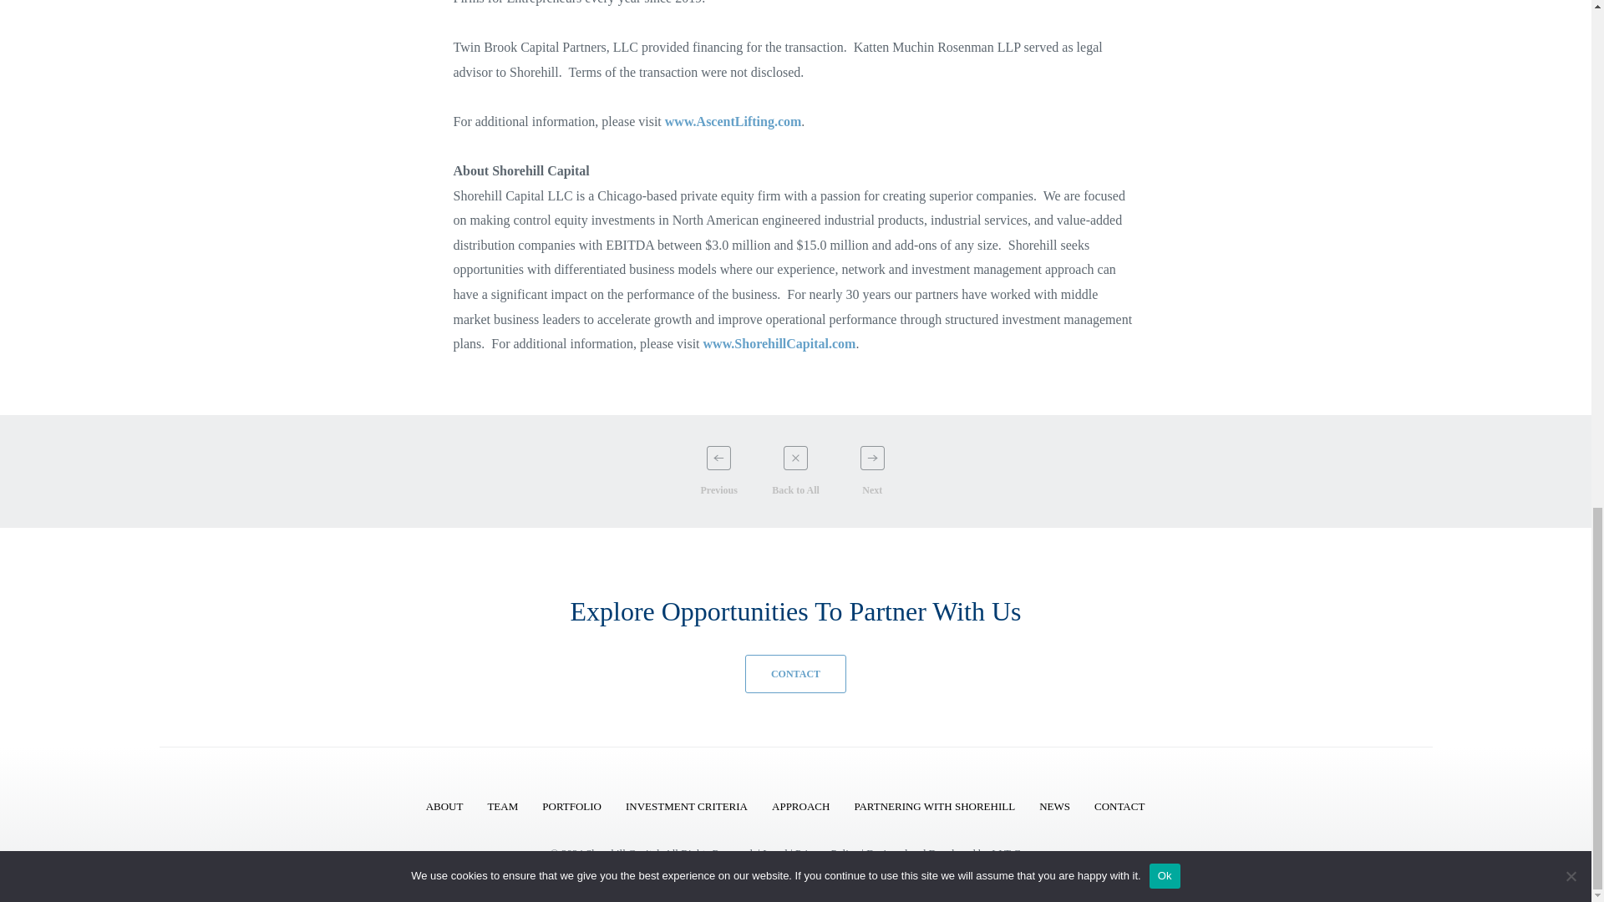  Describe the element at coordinates (503, 806) in the screenshot. I see `TEAM` at that location.